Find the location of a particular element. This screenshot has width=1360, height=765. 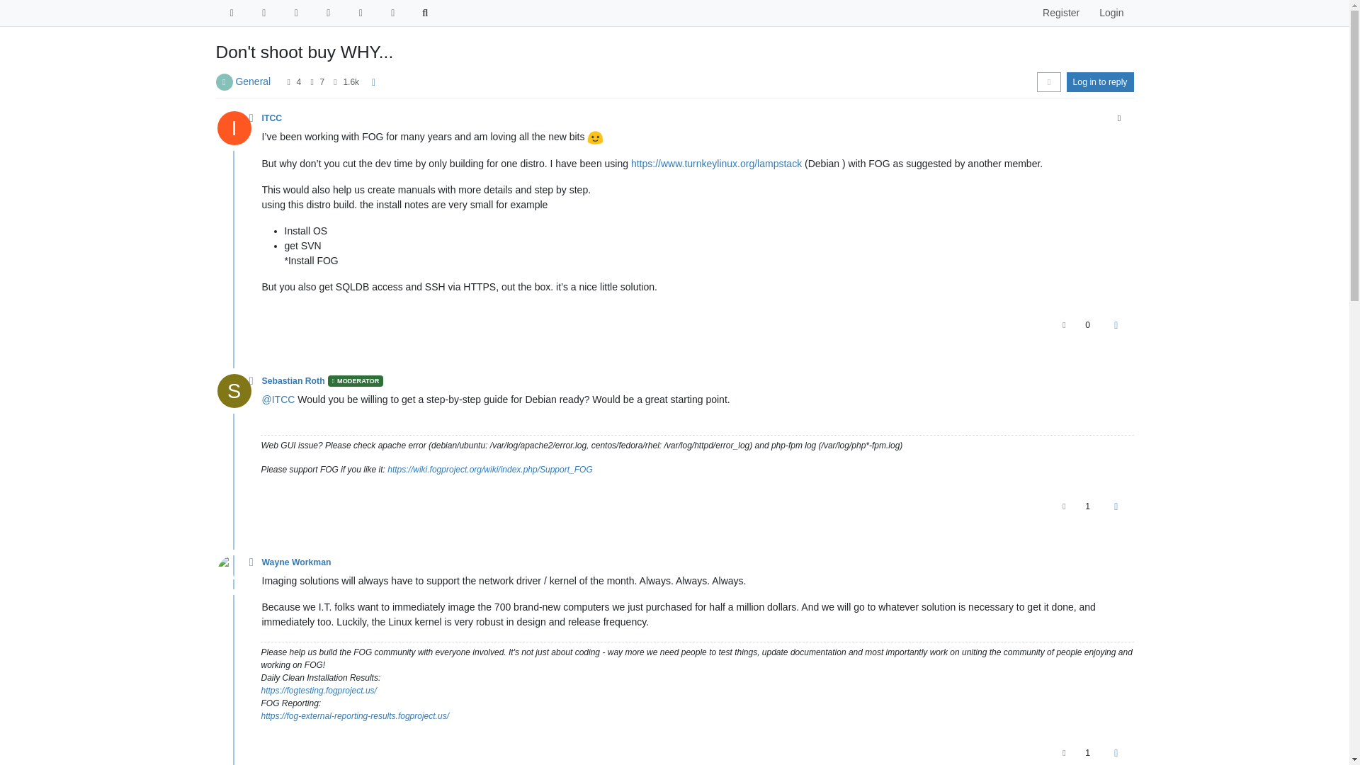

Log in to reply is located at coordinates (1100, 81).